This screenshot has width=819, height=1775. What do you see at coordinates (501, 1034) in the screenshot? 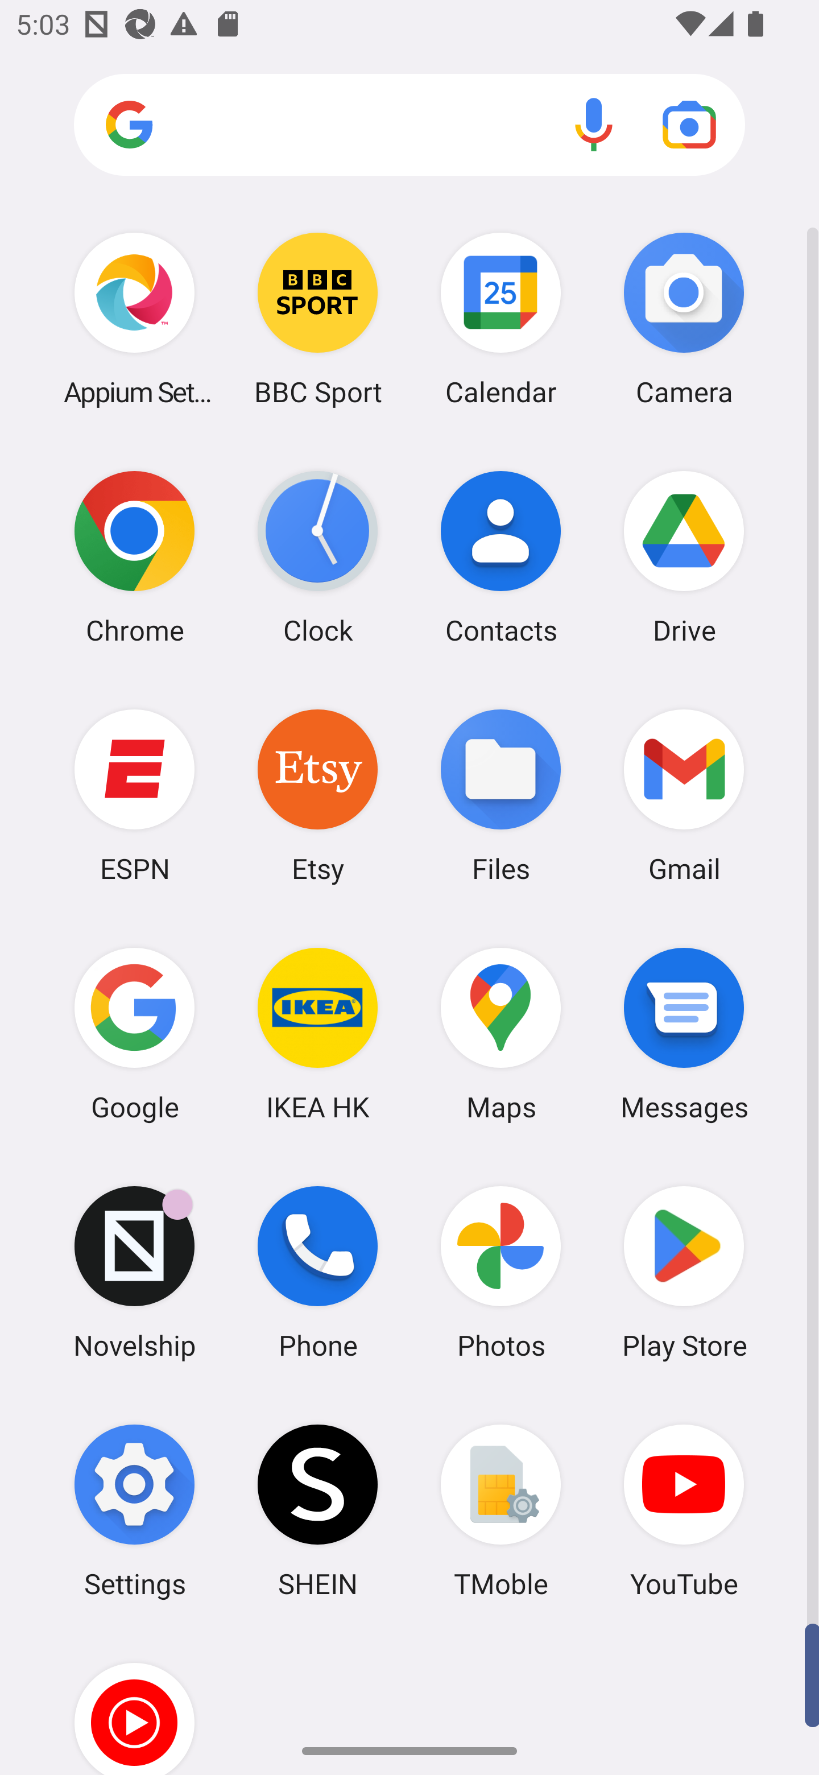
I see `Maps` at bounding box center [501, 1034].